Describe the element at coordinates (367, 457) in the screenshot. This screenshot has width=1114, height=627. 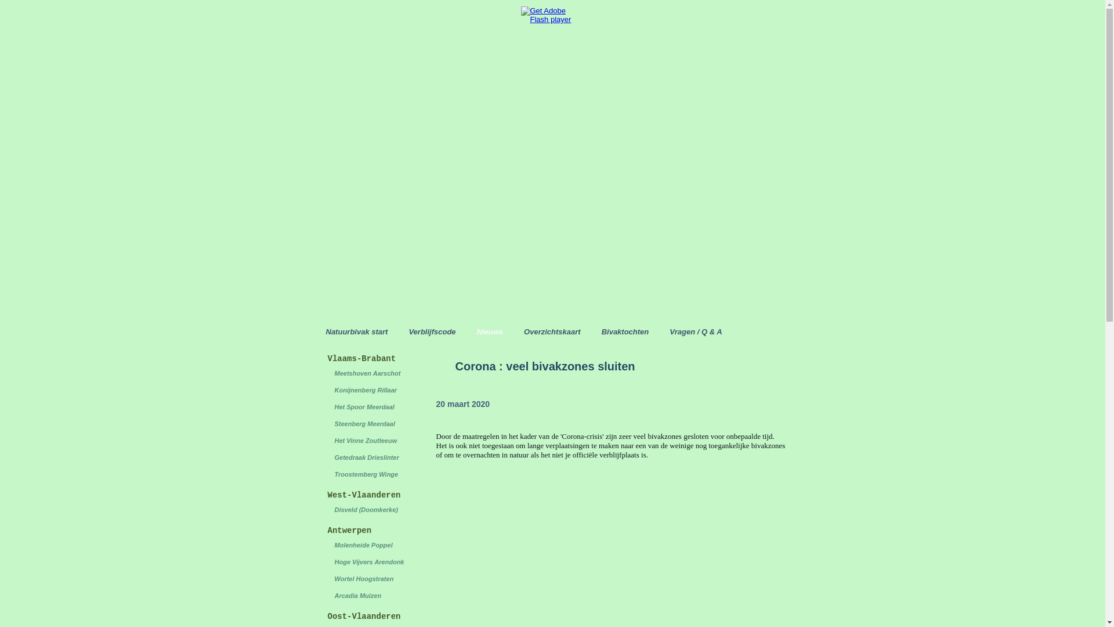
I see `Getedraak Drieslinter` at that location.